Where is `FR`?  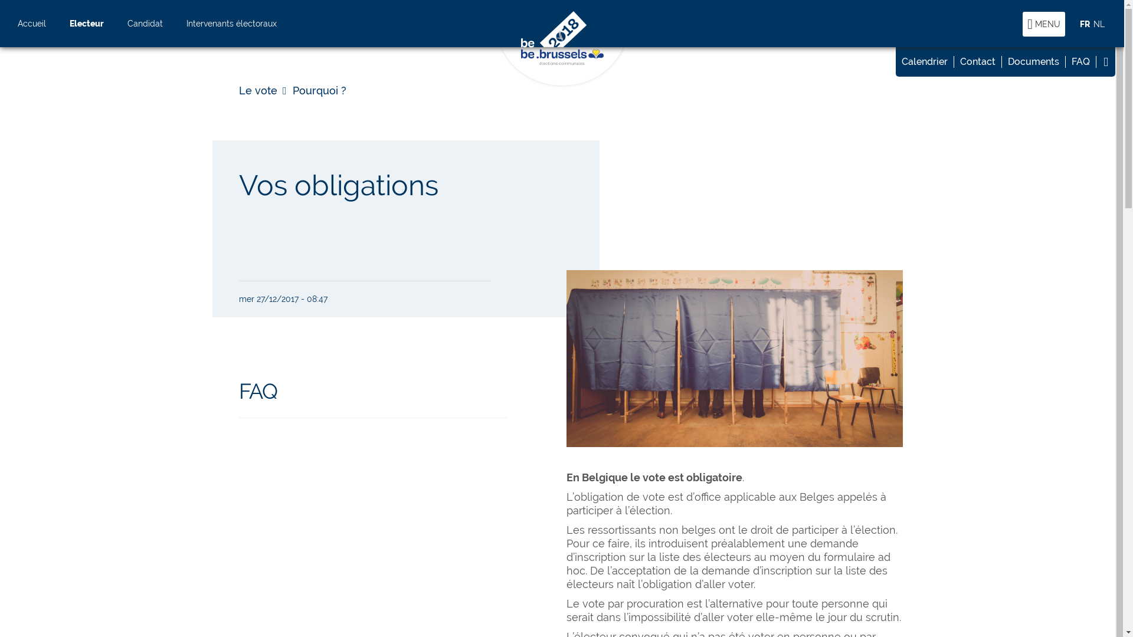
FR is located at coordinates (1085, 24).